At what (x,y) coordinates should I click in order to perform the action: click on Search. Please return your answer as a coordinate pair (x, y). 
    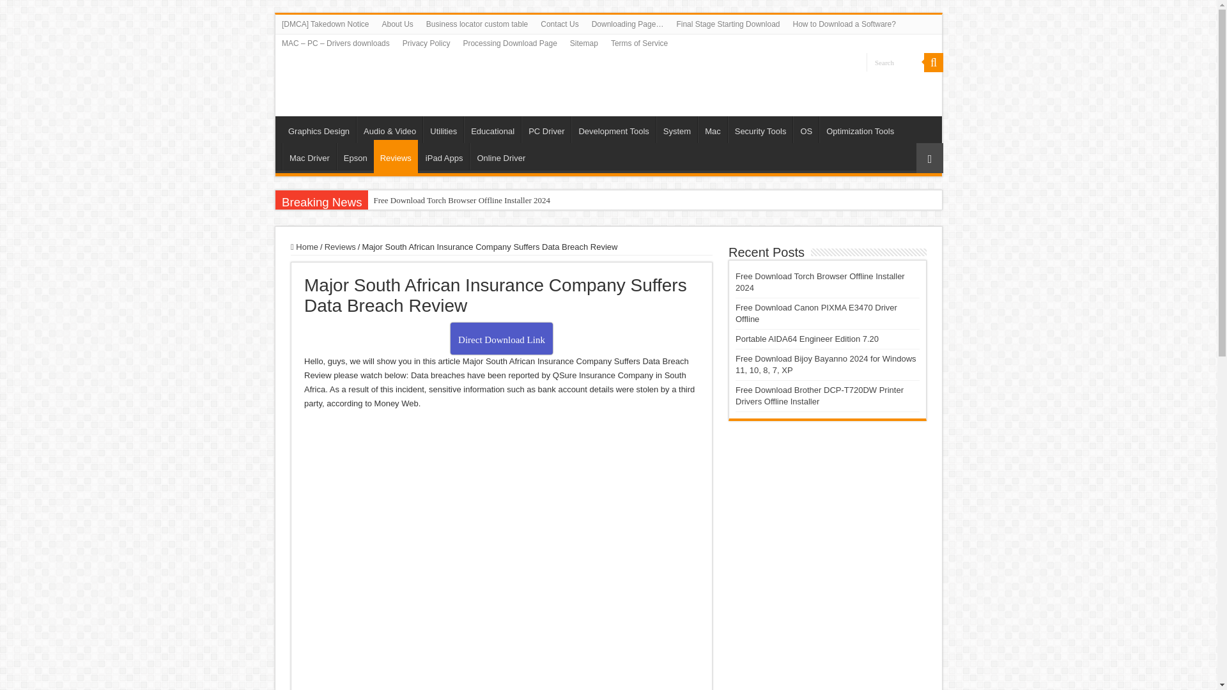
    Looking at the image, I should click on (933, 63).